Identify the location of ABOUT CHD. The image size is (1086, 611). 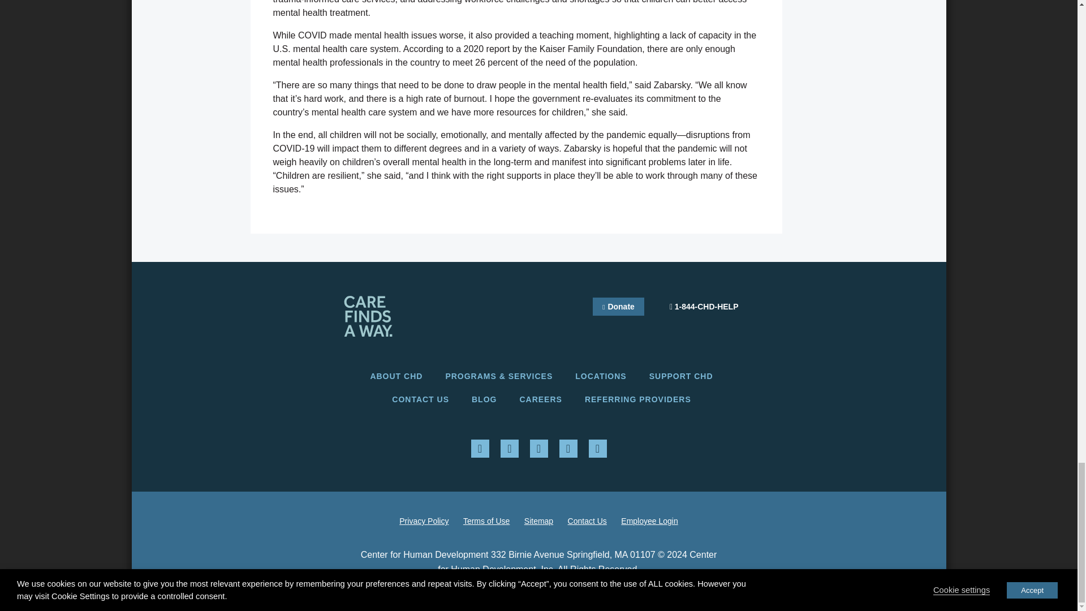
(396, 376).